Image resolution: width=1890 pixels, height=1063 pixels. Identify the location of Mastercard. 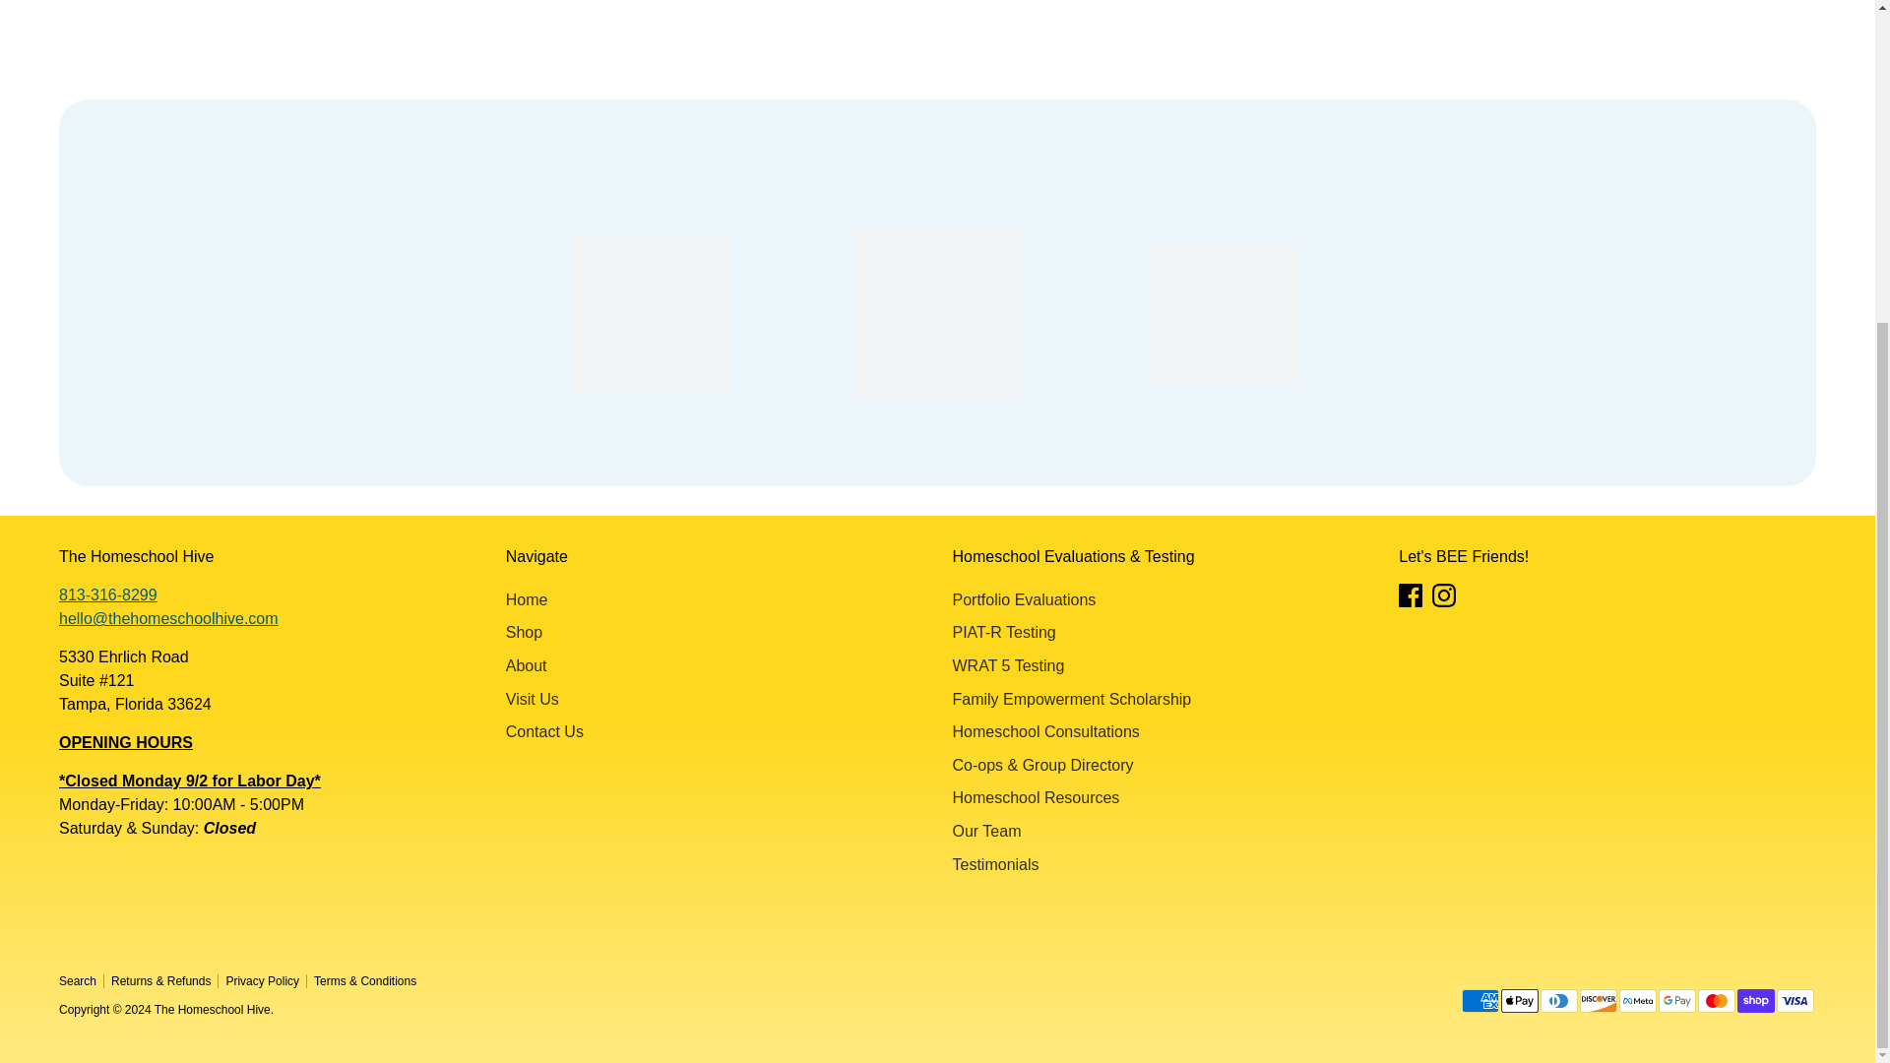
(1716, 1001).